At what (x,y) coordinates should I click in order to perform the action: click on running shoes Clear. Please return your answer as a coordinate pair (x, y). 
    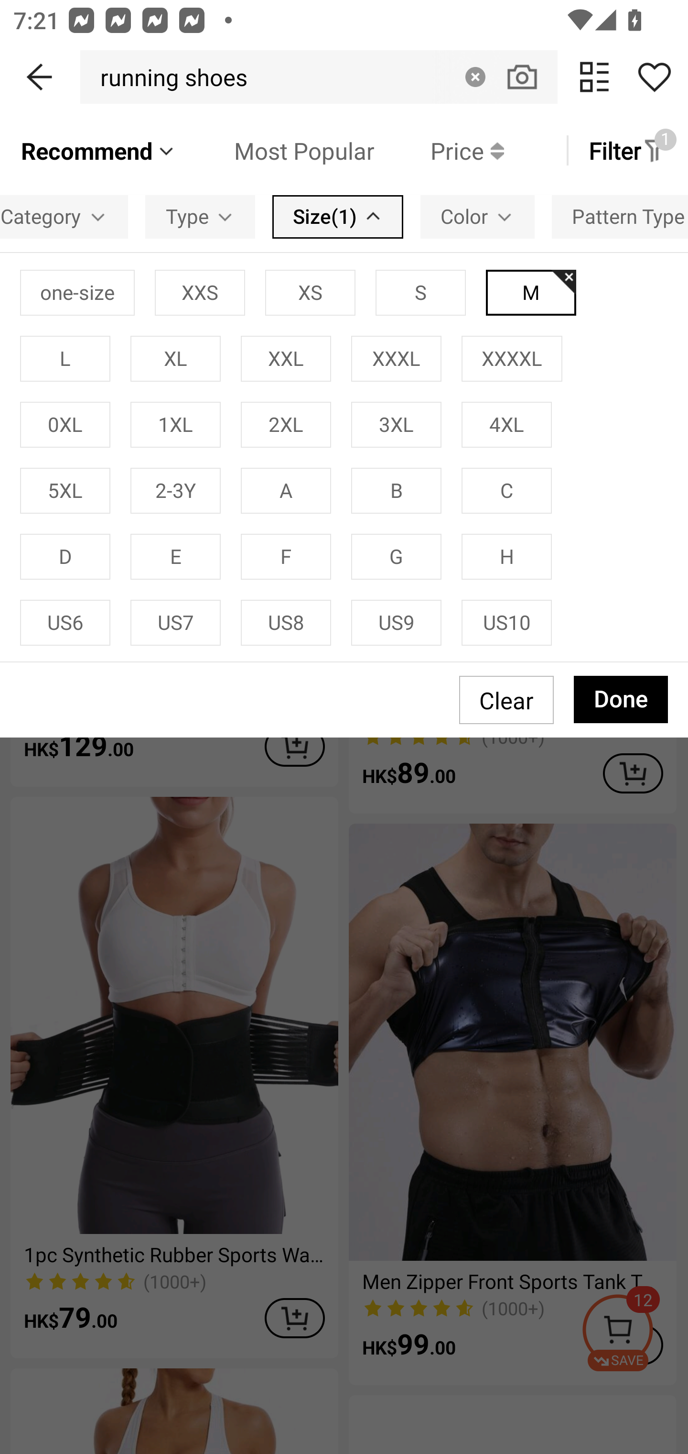
    Looking at the image, I should click on (319, 77).